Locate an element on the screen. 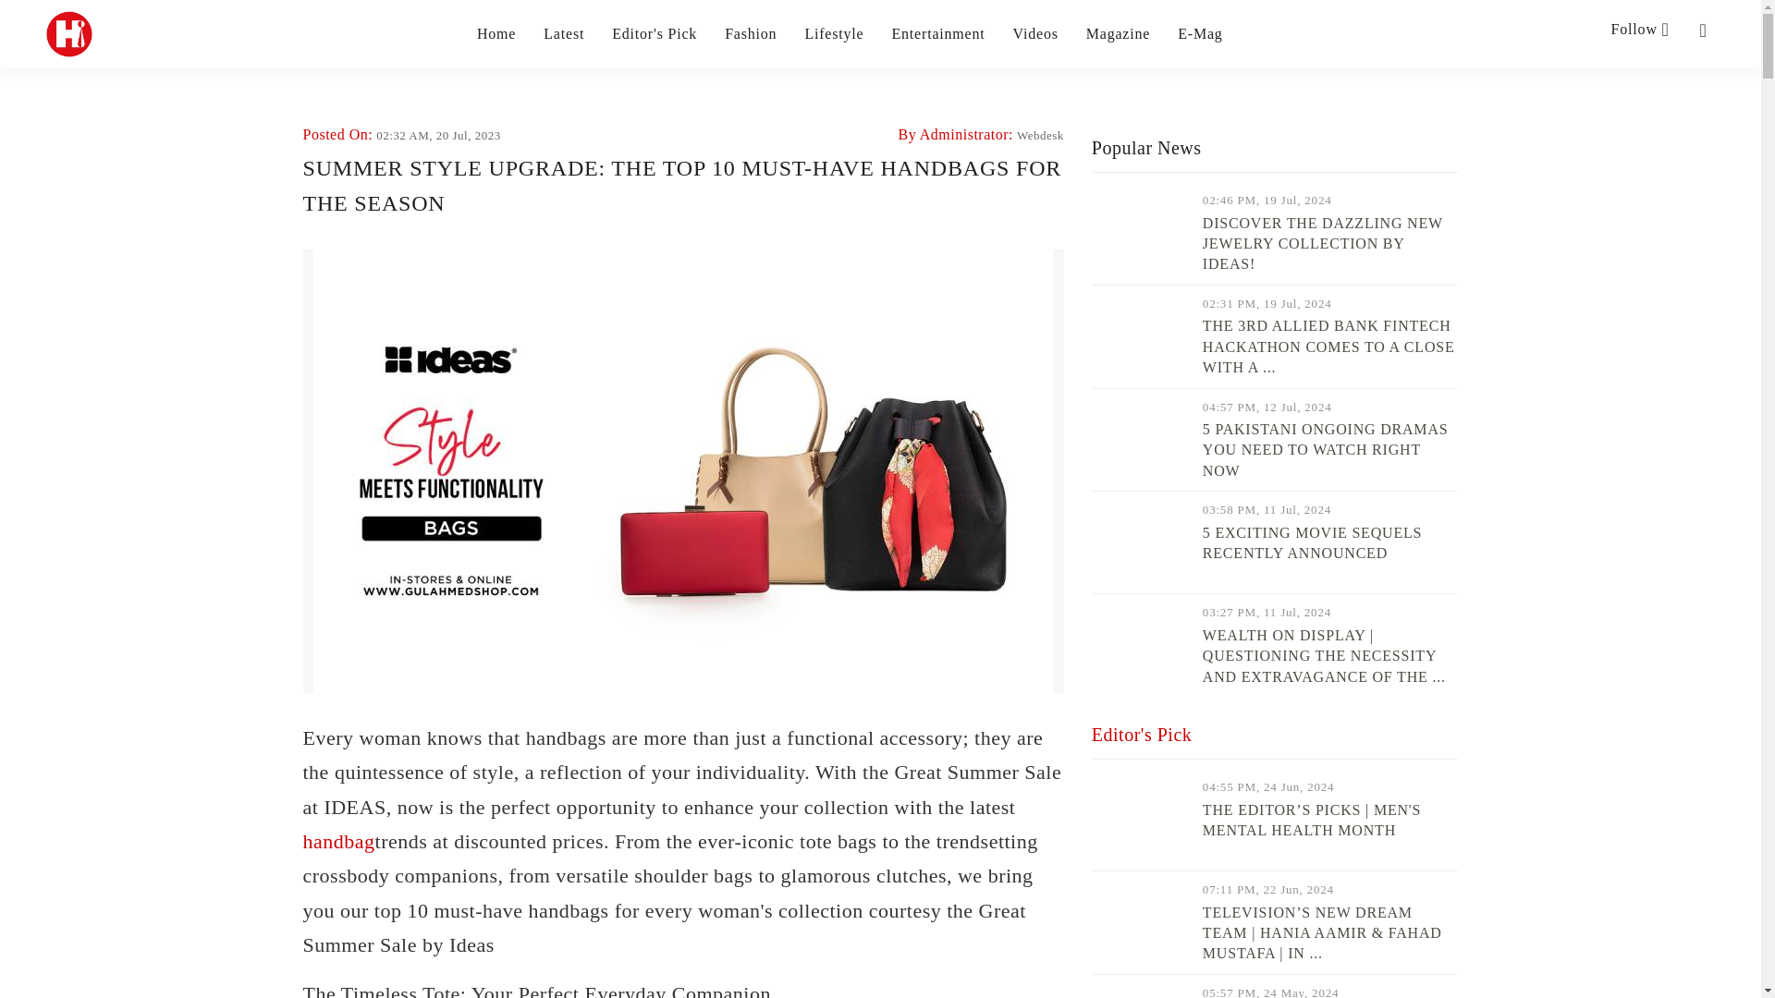 This screenshot has width=1775, height=998. Home is located at coordinates (496, 33).